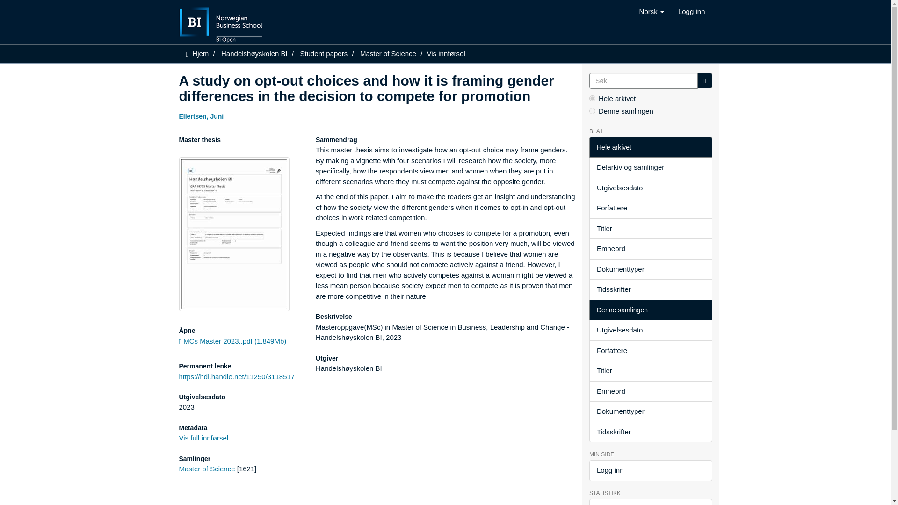  I want to click on Forfattere, so click(650, 208).